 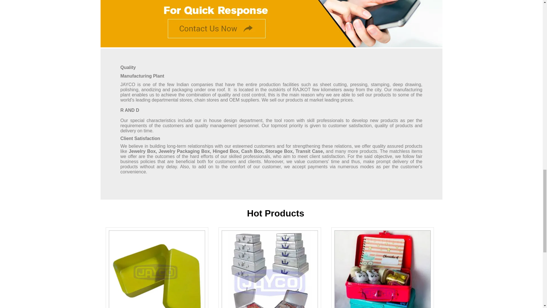 I want to click on Gift Tin, so click(x=157, y=269).